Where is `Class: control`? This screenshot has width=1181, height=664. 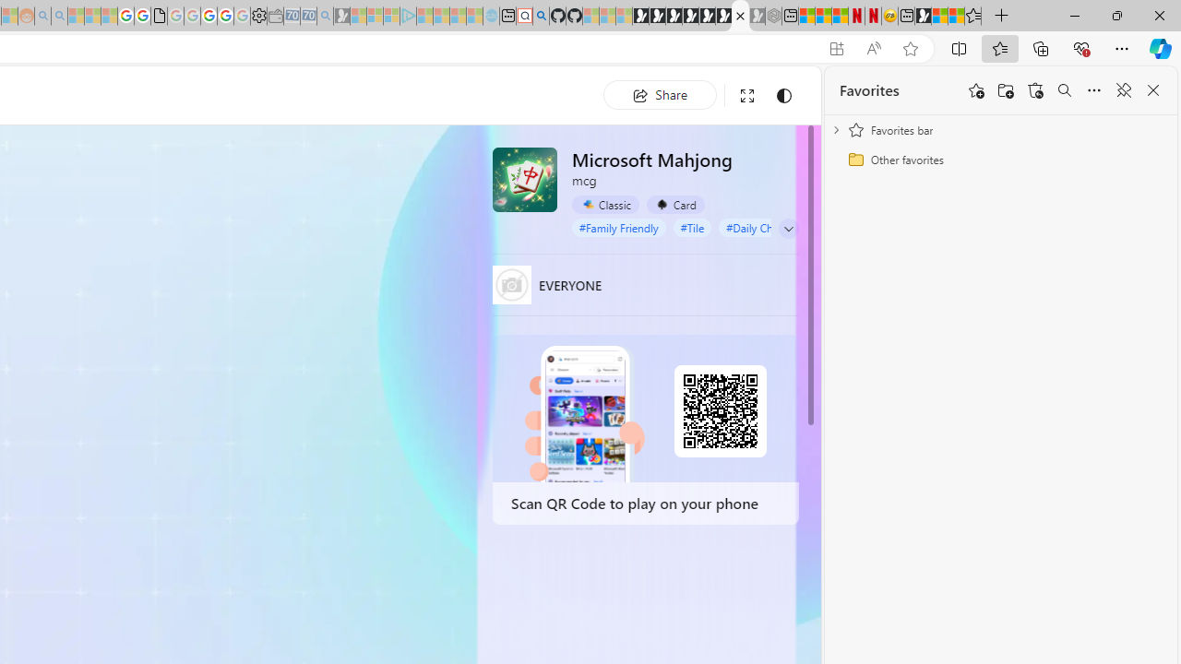
Class: control is located at coordinates (789, 229).